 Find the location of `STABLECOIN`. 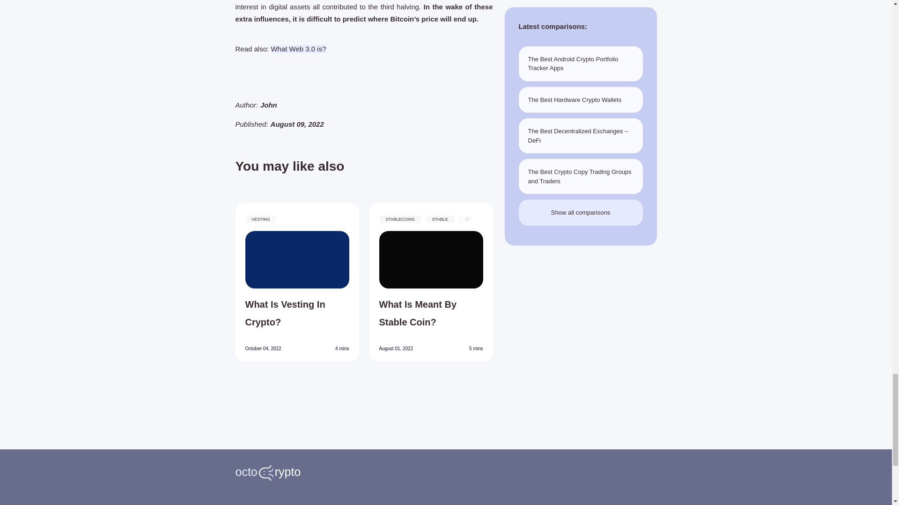

STABLECOIN is located at coordinates (425, 225).